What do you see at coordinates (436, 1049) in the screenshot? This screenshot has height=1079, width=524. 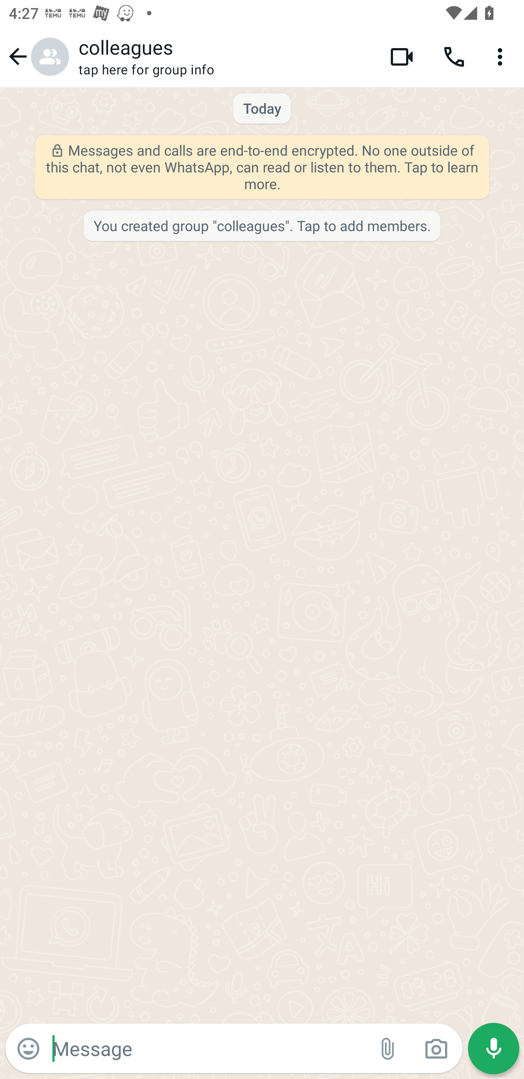 I see `Camera` at bounding box center [436, 1049].